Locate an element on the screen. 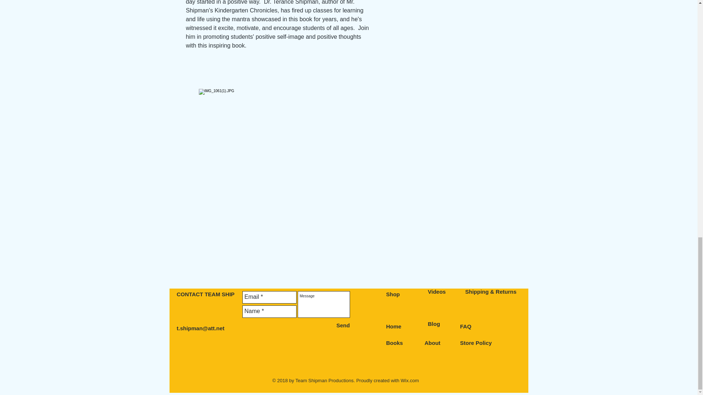 The height and width of the screenshot is (395, 703). Books is located at coordinates (394, 343).